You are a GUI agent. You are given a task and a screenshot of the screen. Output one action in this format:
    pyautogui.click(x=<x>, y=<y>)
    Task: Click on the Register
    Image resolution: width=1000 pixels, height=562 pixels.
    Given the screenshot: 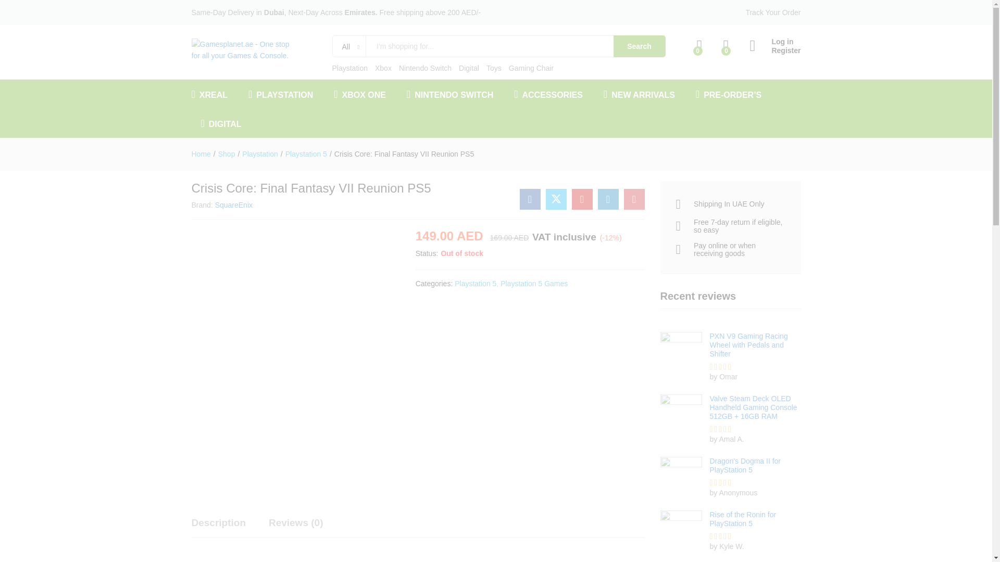 What is the action you would take?
    pyautogui.click(x=775, y=50)
    